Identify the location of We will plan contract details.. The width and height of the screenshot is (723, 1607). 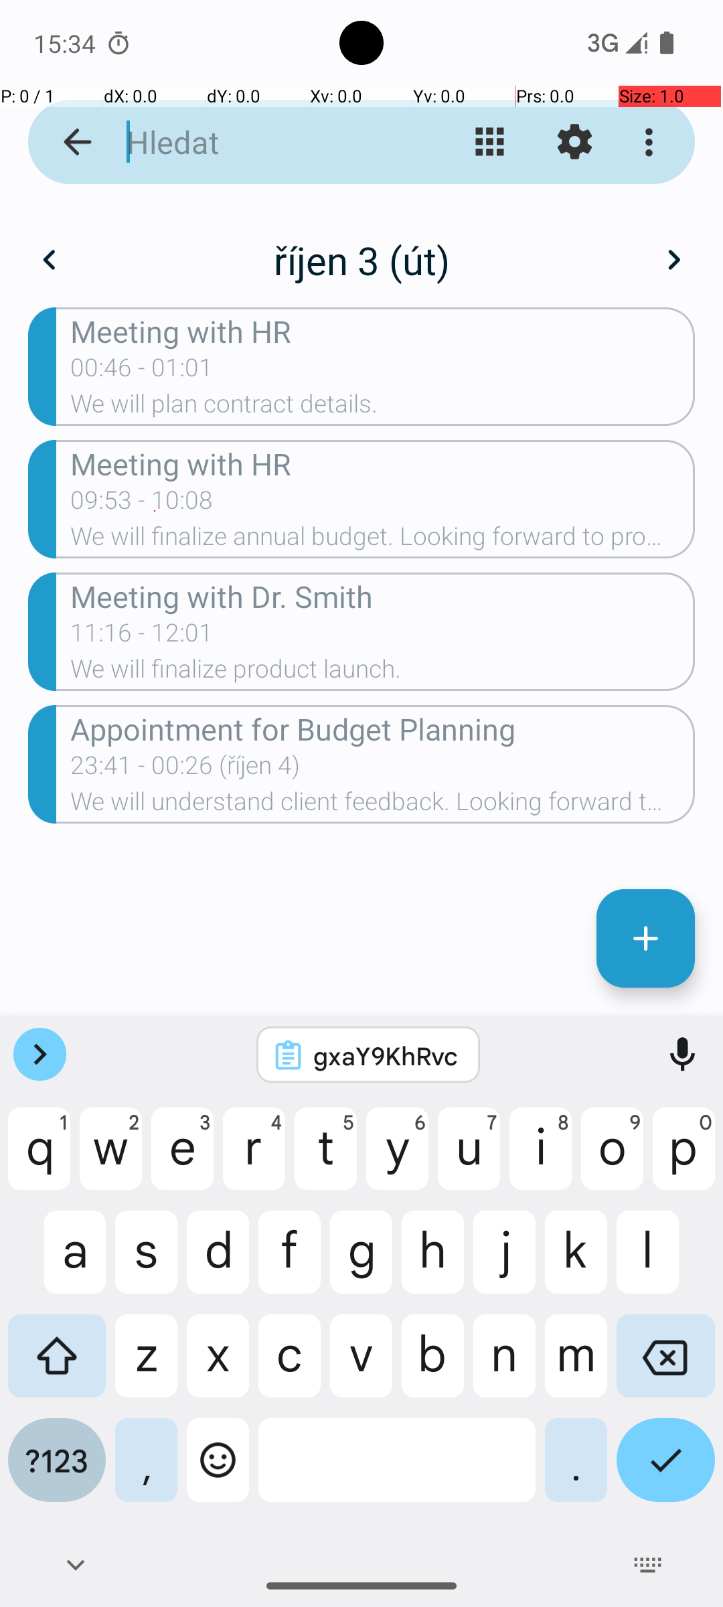
(383, 408).